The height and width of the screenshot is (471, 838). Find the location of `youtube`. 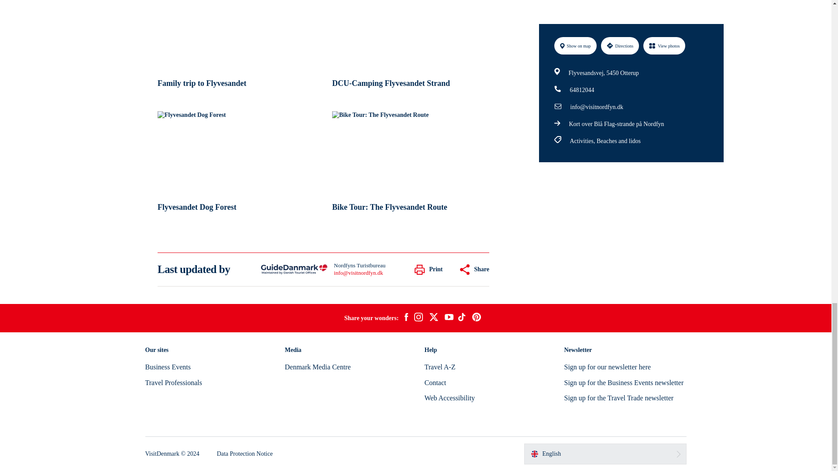

youtube is located at coordinates (449, 318).